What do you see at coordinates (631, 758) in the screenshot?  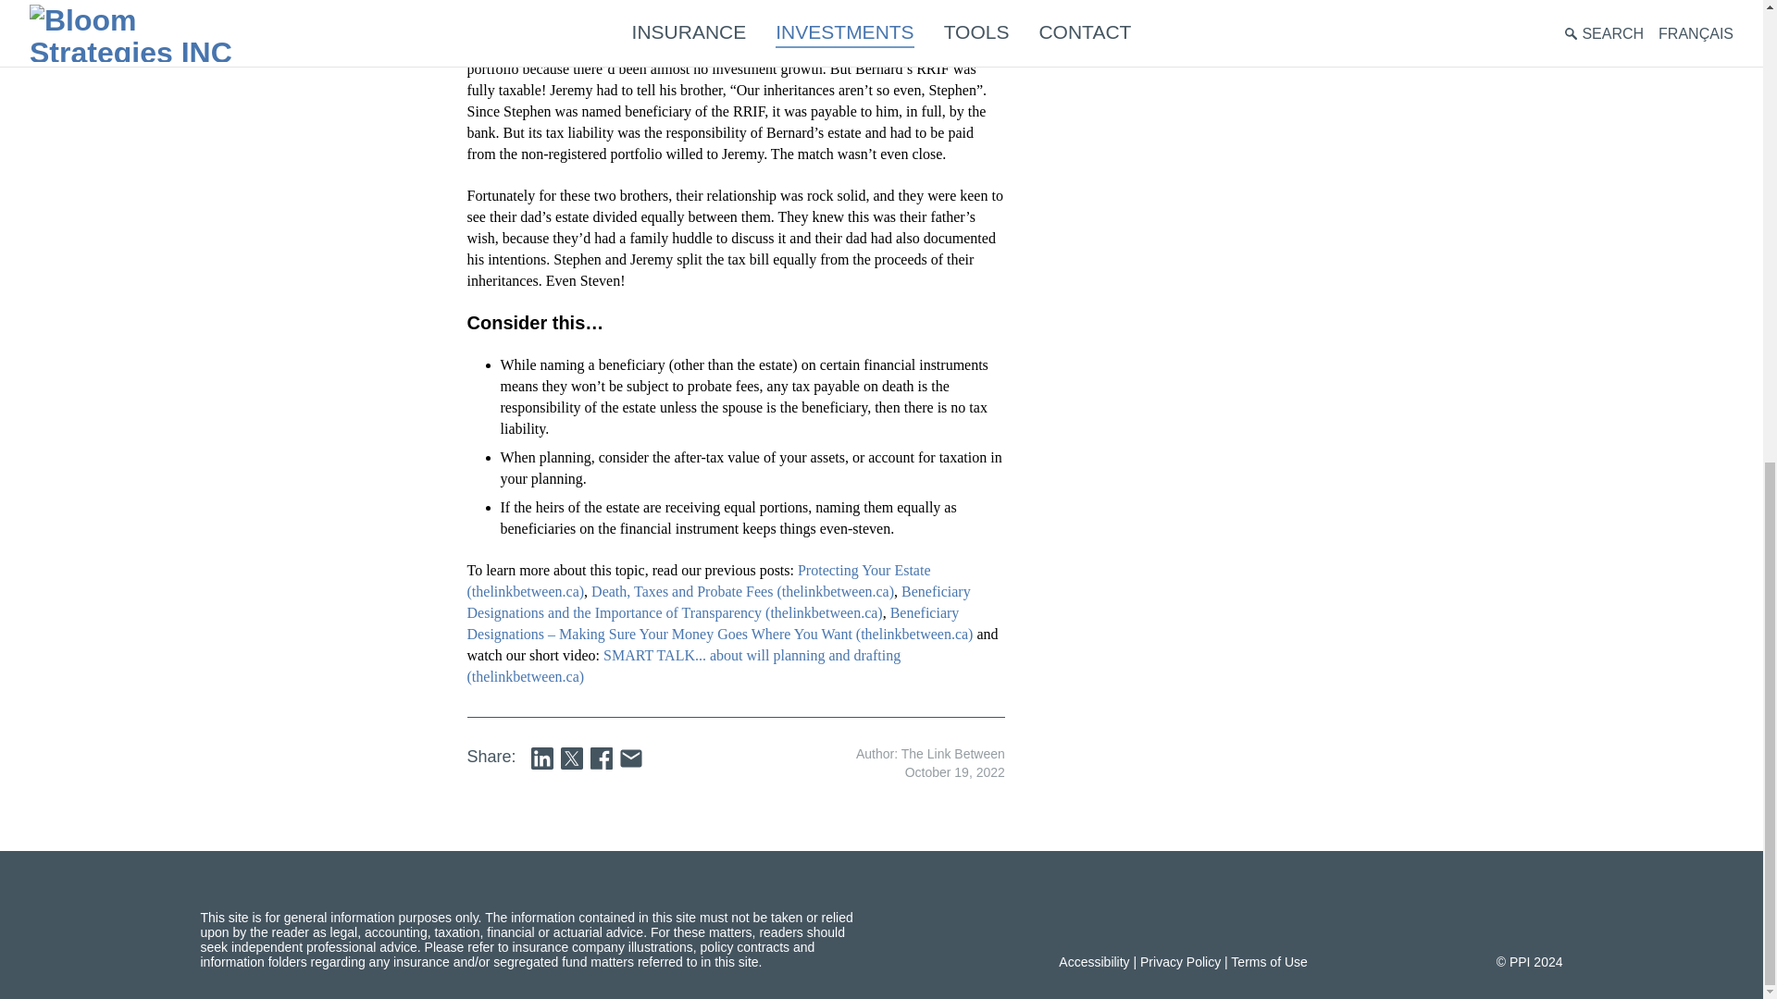 I see `Share by Email` at bounding box center [631, 758].